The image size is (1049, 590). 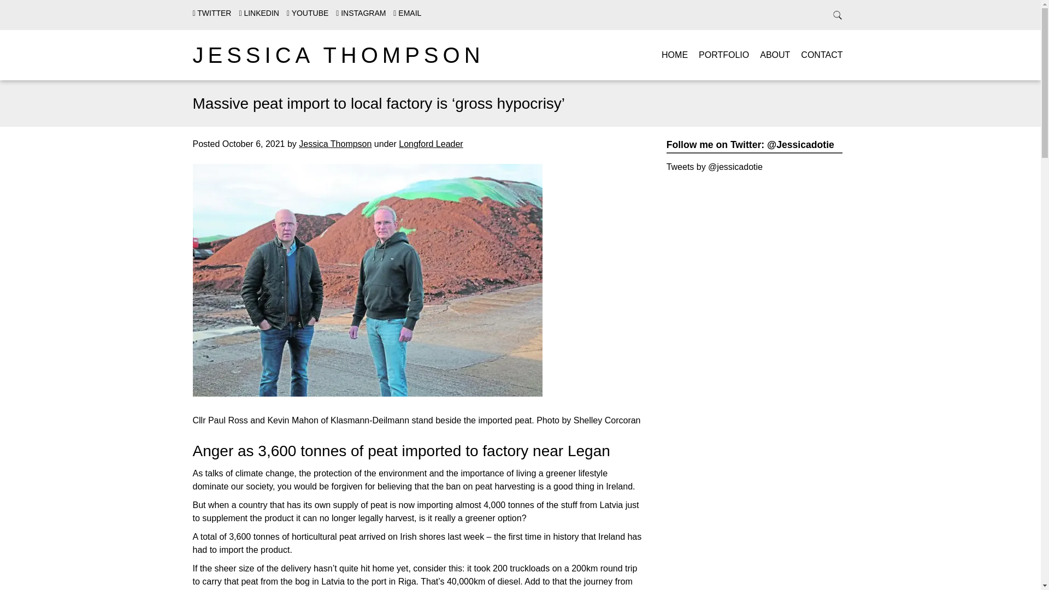 I want to click on ABOUT, so click(x=775, y=55).